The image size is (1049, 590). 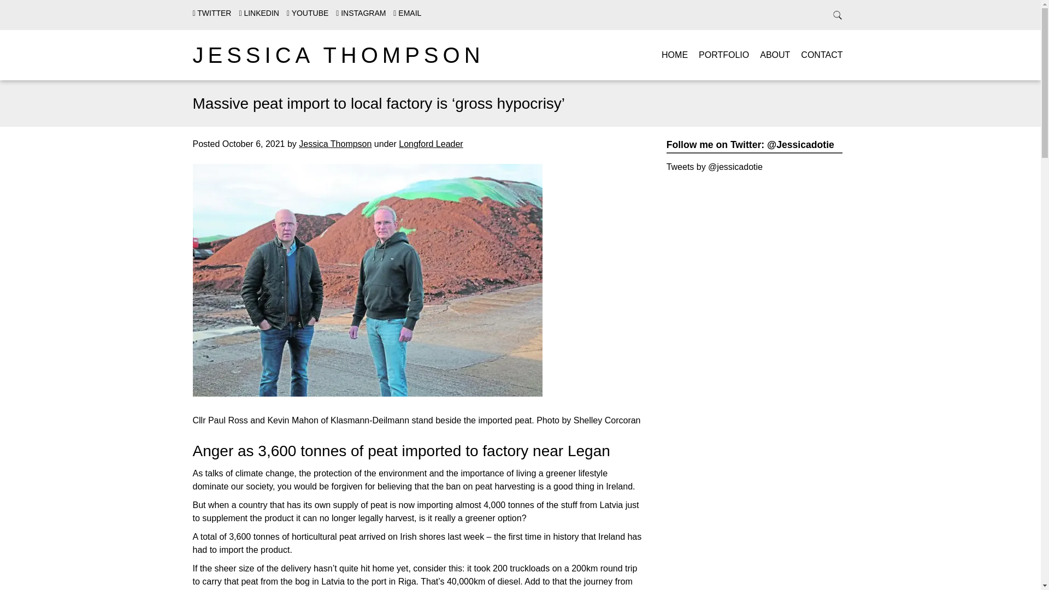 I want to click on ABOUT, so click(x=775, y=55).